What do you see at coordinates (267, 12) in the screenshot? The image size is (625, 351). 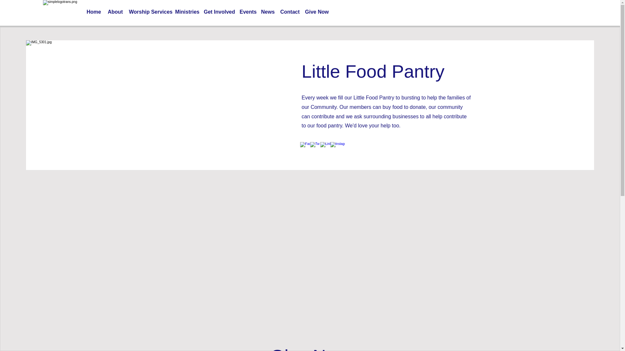 I see `News` at bounding box center [267, 12].